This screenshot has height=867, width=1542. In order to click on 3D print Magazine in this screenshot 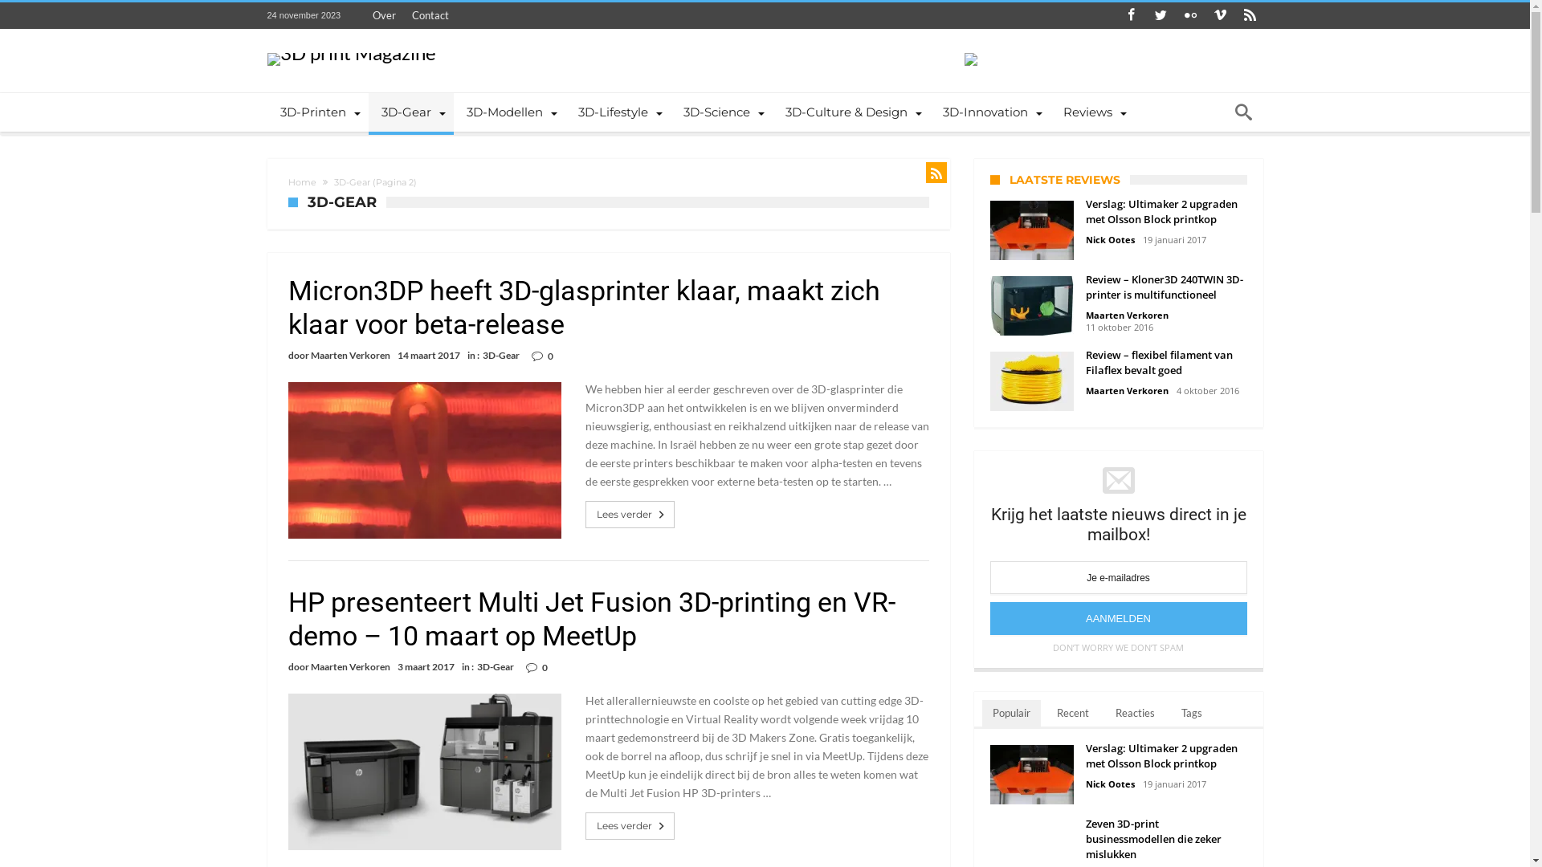, I will do `click(351, 53)`.